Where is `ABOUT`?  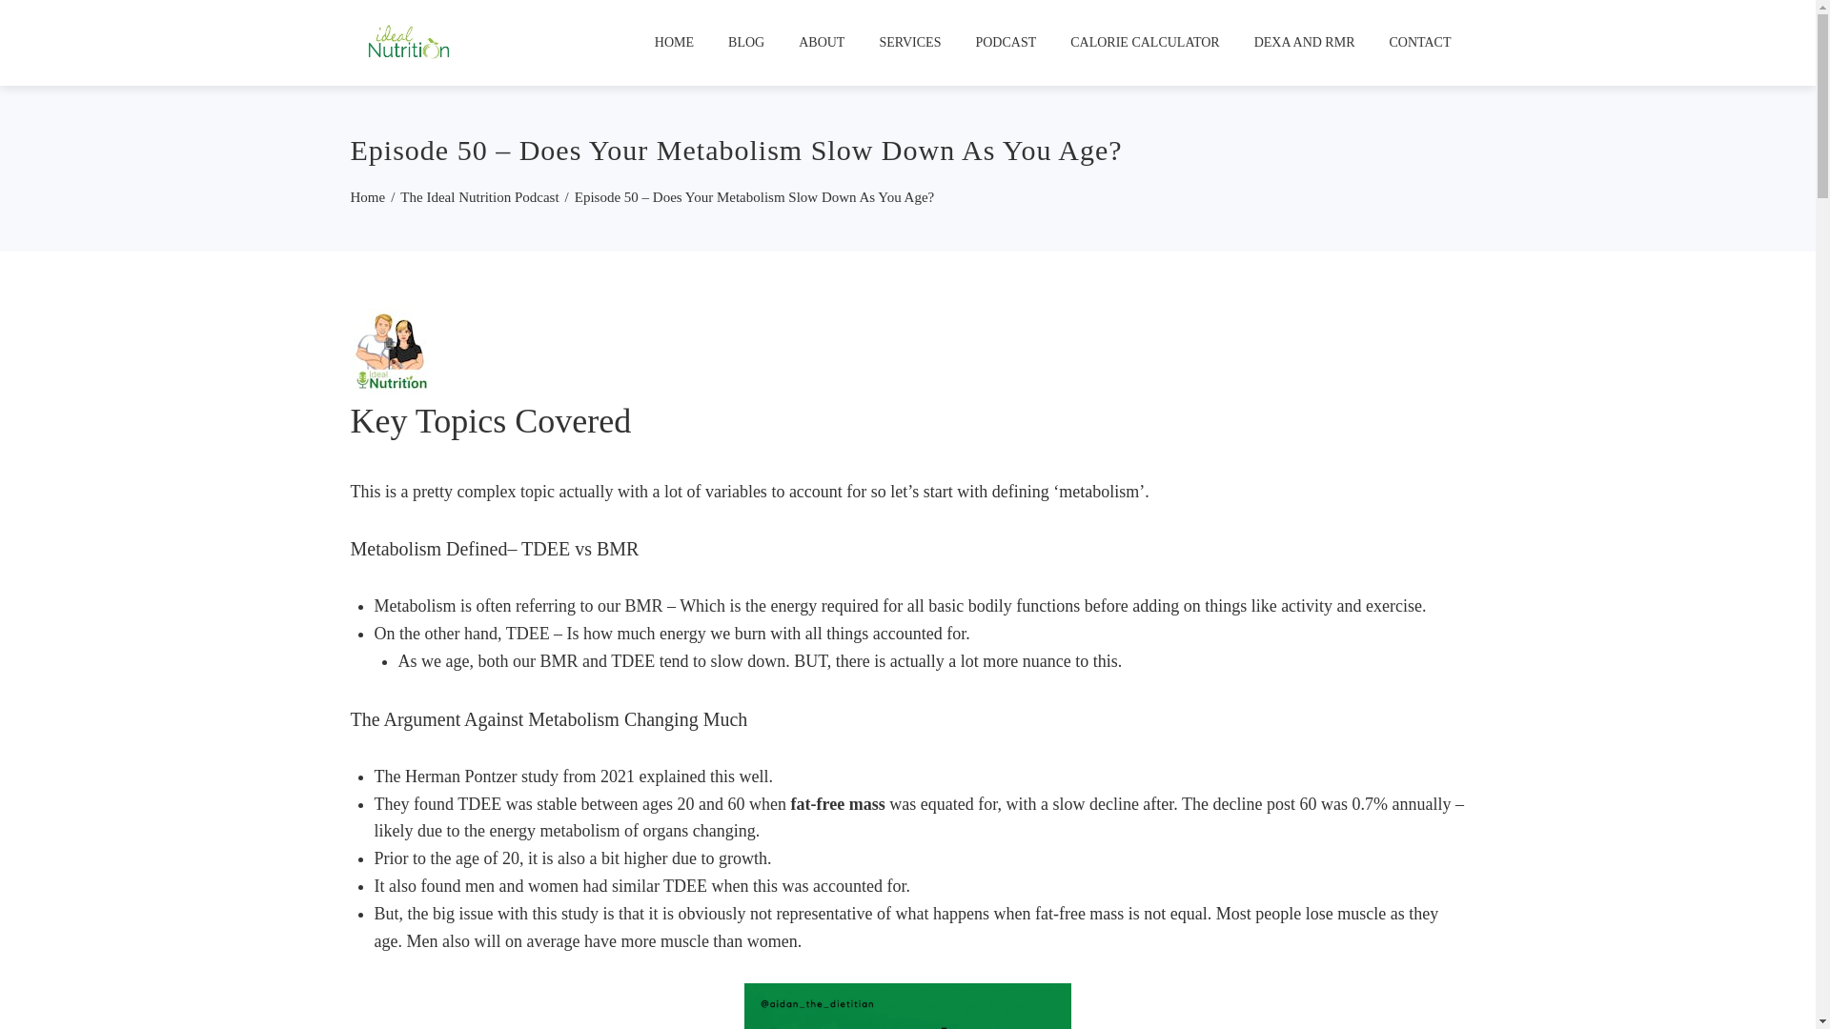
ABOUT is located at coordinates (822, 42).